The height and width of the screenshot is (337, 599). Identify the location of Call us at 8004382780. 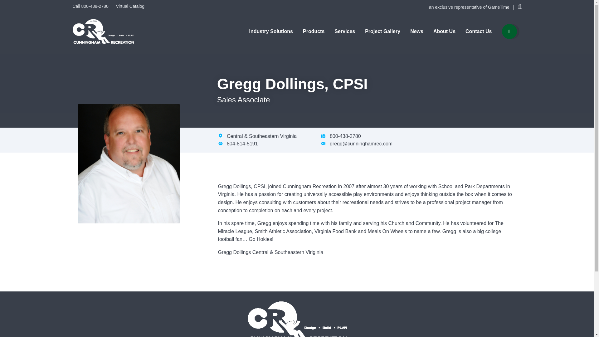
(91, 6).